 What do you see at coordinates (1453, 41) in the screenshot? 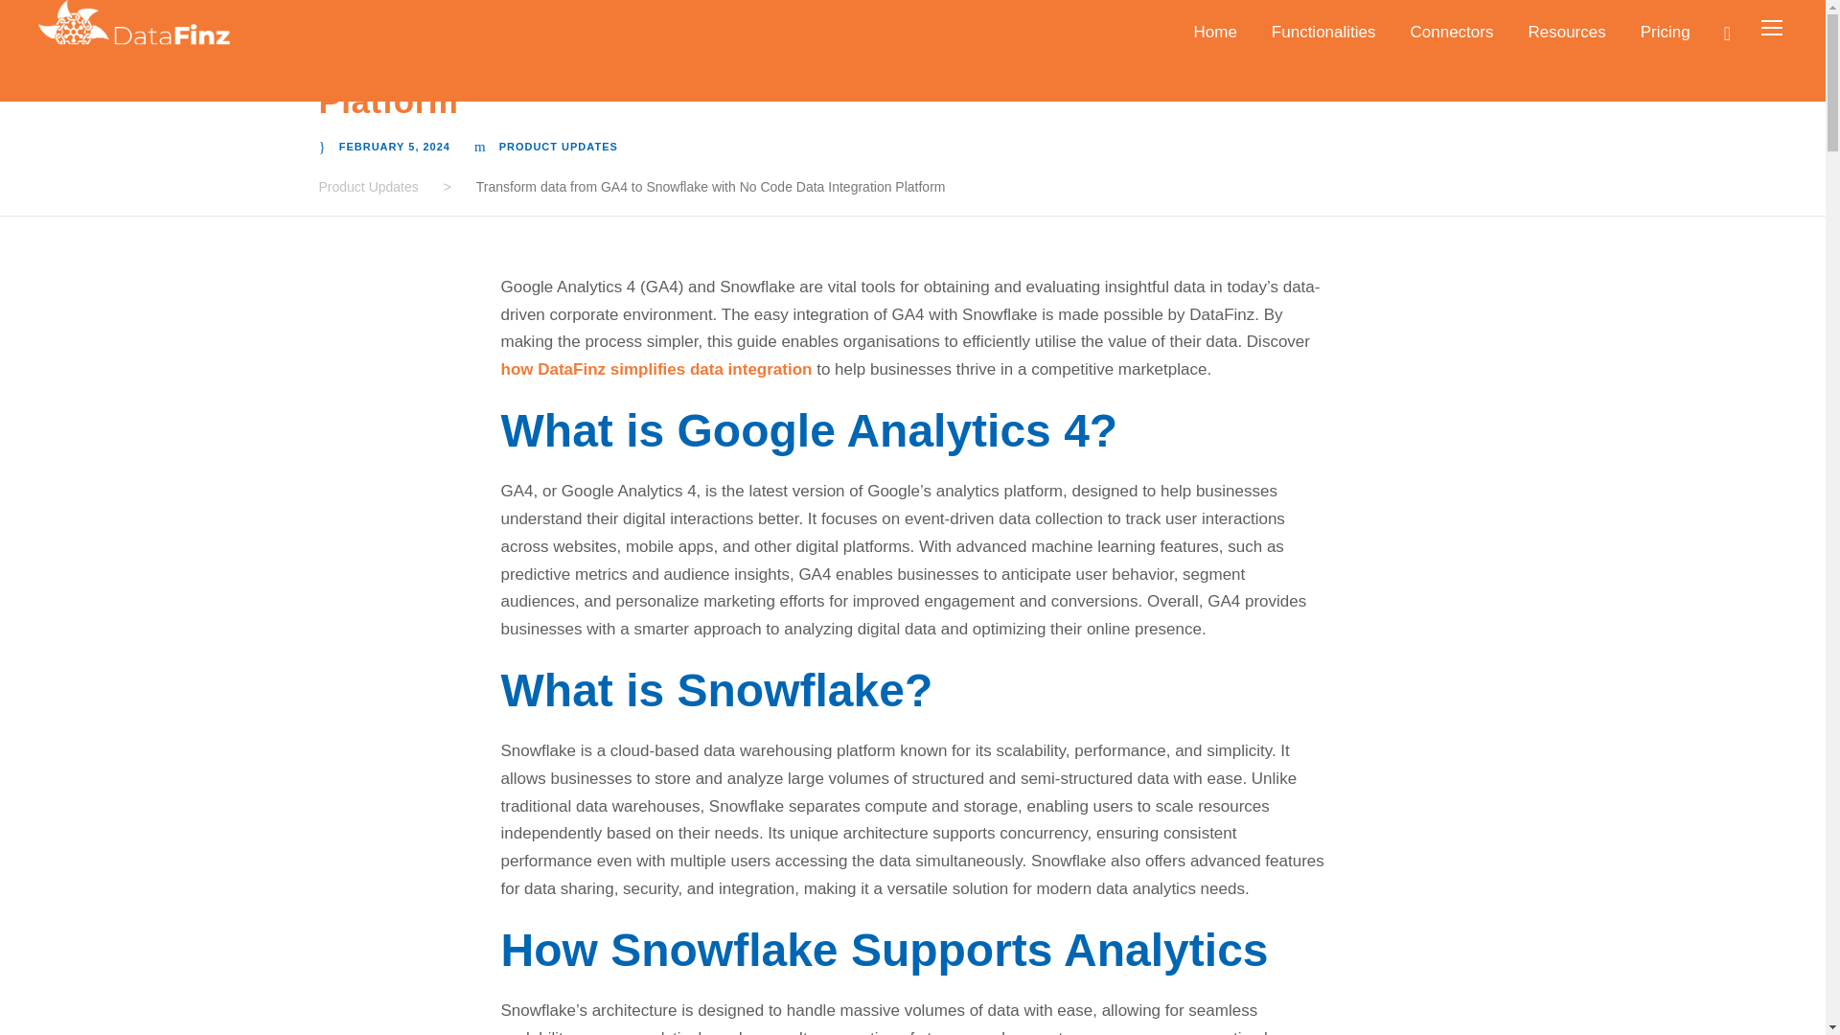
I see `Connectors` at bounding box center [1453, 41].